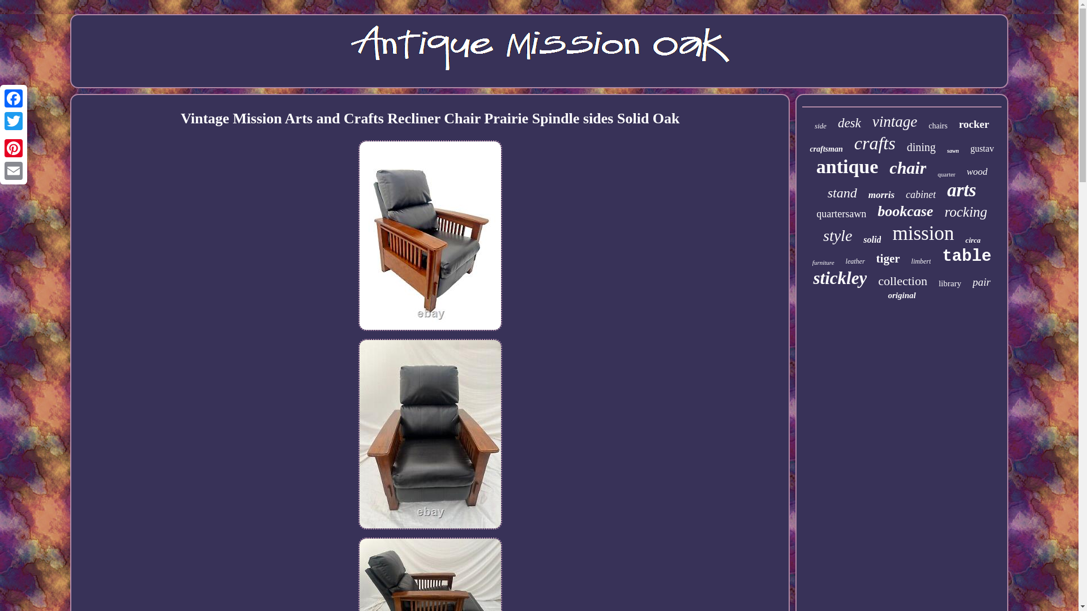 Image resolution: width=1087 pixels, height=611 pixels. Describe the element at coordinates (14, 98) in the screenshot. I see `Facebook` at that location.